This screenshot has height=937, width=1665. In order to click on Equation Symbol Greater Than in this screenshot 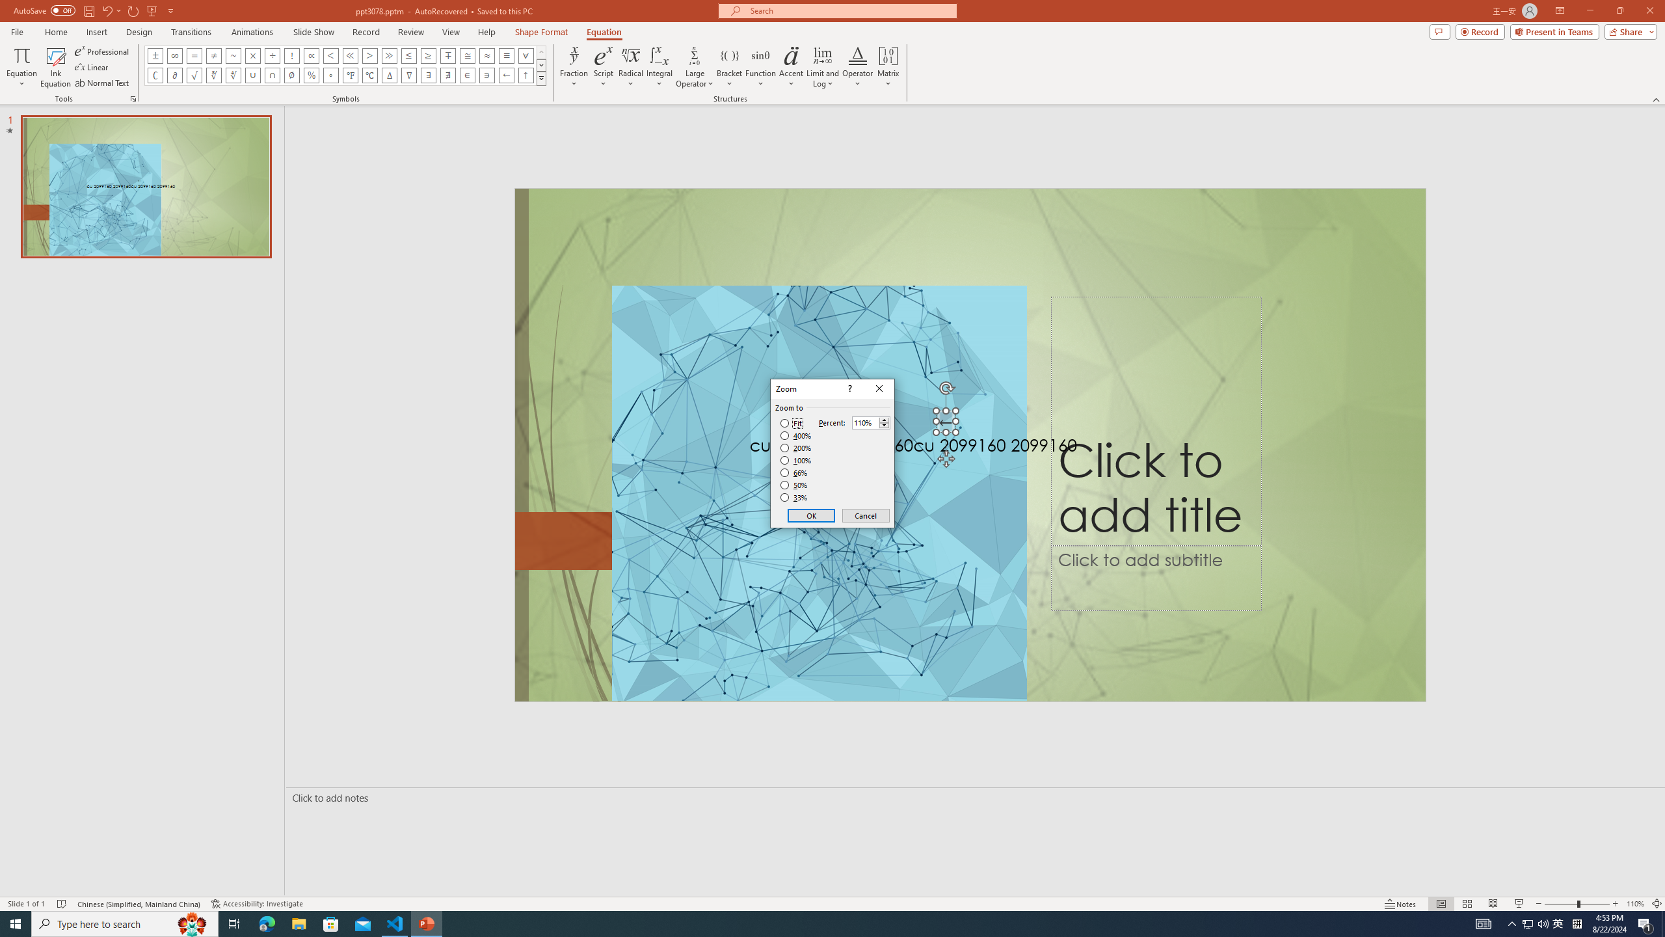, I will do `click(369, 55)`.